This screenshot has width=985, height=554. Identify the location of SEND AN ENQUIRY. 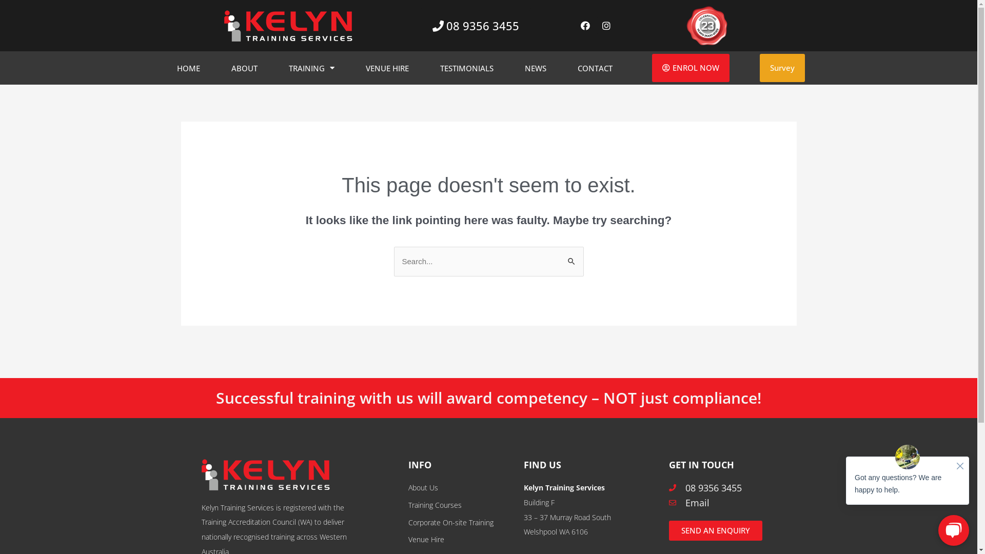
(716, 530).